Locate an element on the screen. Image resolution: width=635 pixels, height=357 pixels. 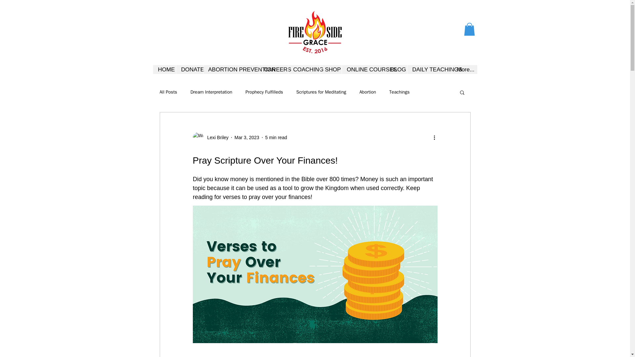
ABORTION PREVENTION is located at coordinates (231, 69).